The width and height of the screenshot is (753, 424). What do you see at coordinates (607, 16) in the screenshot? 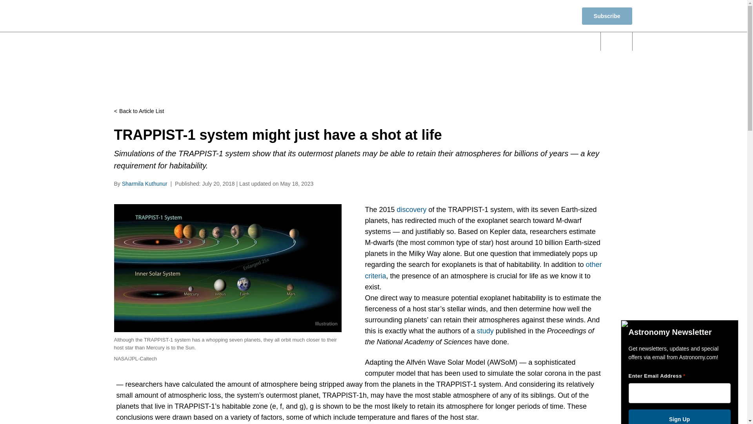
I see `Subscribe` at bounding box center [607, 16].